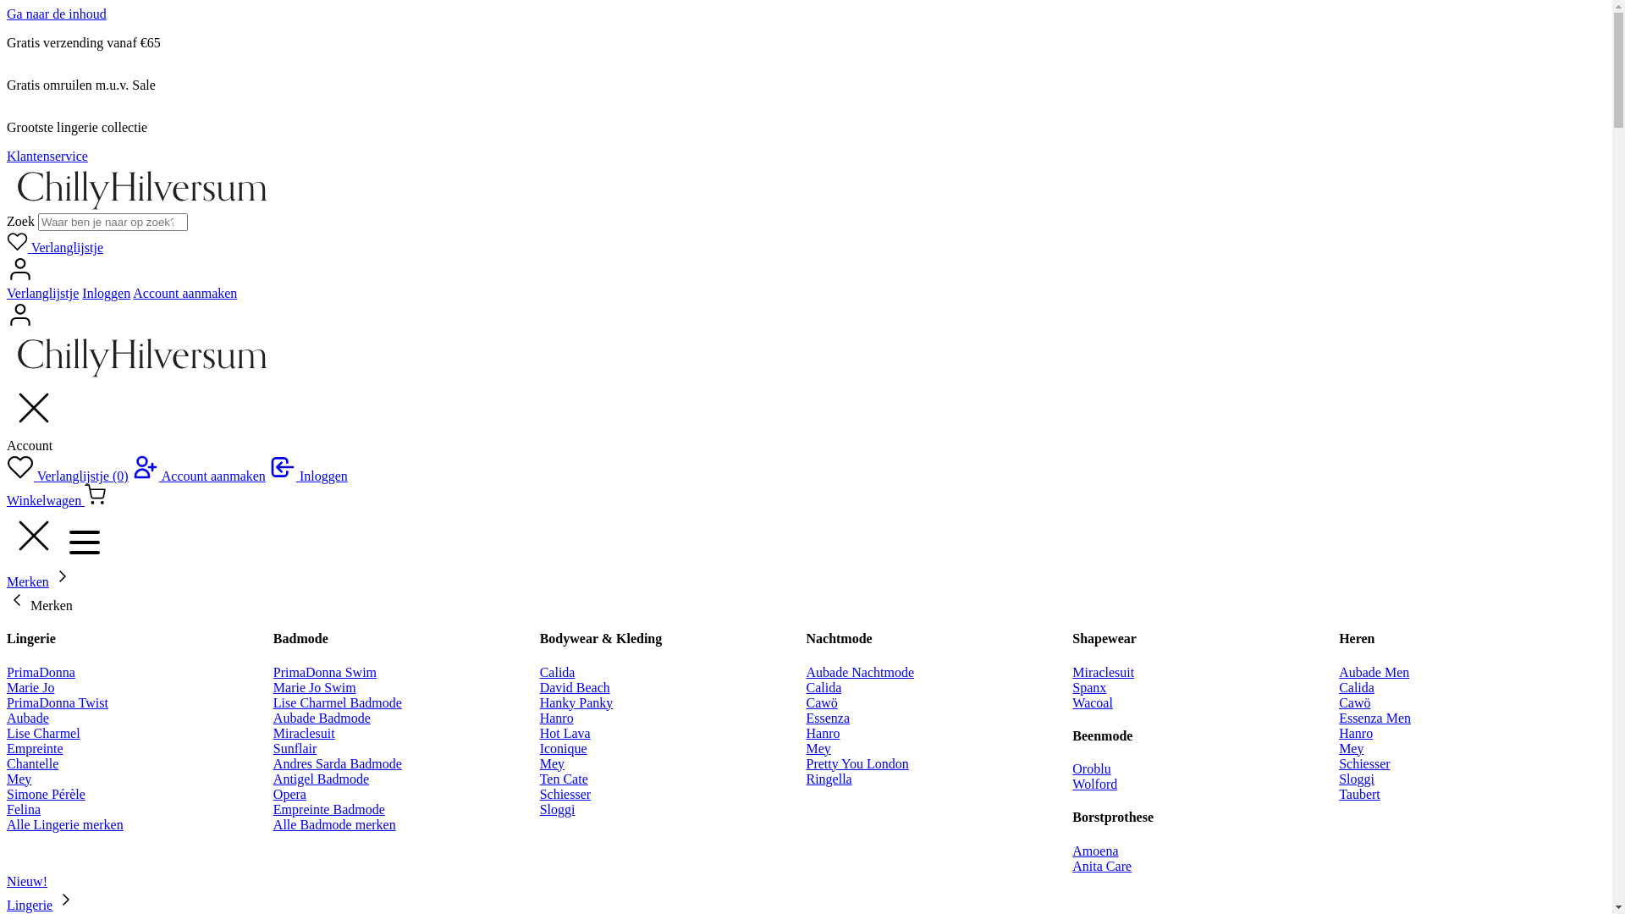 The height and width of the screenshot is (914, 1625). I want to click on Verlanglijstje, so click(55, 247).